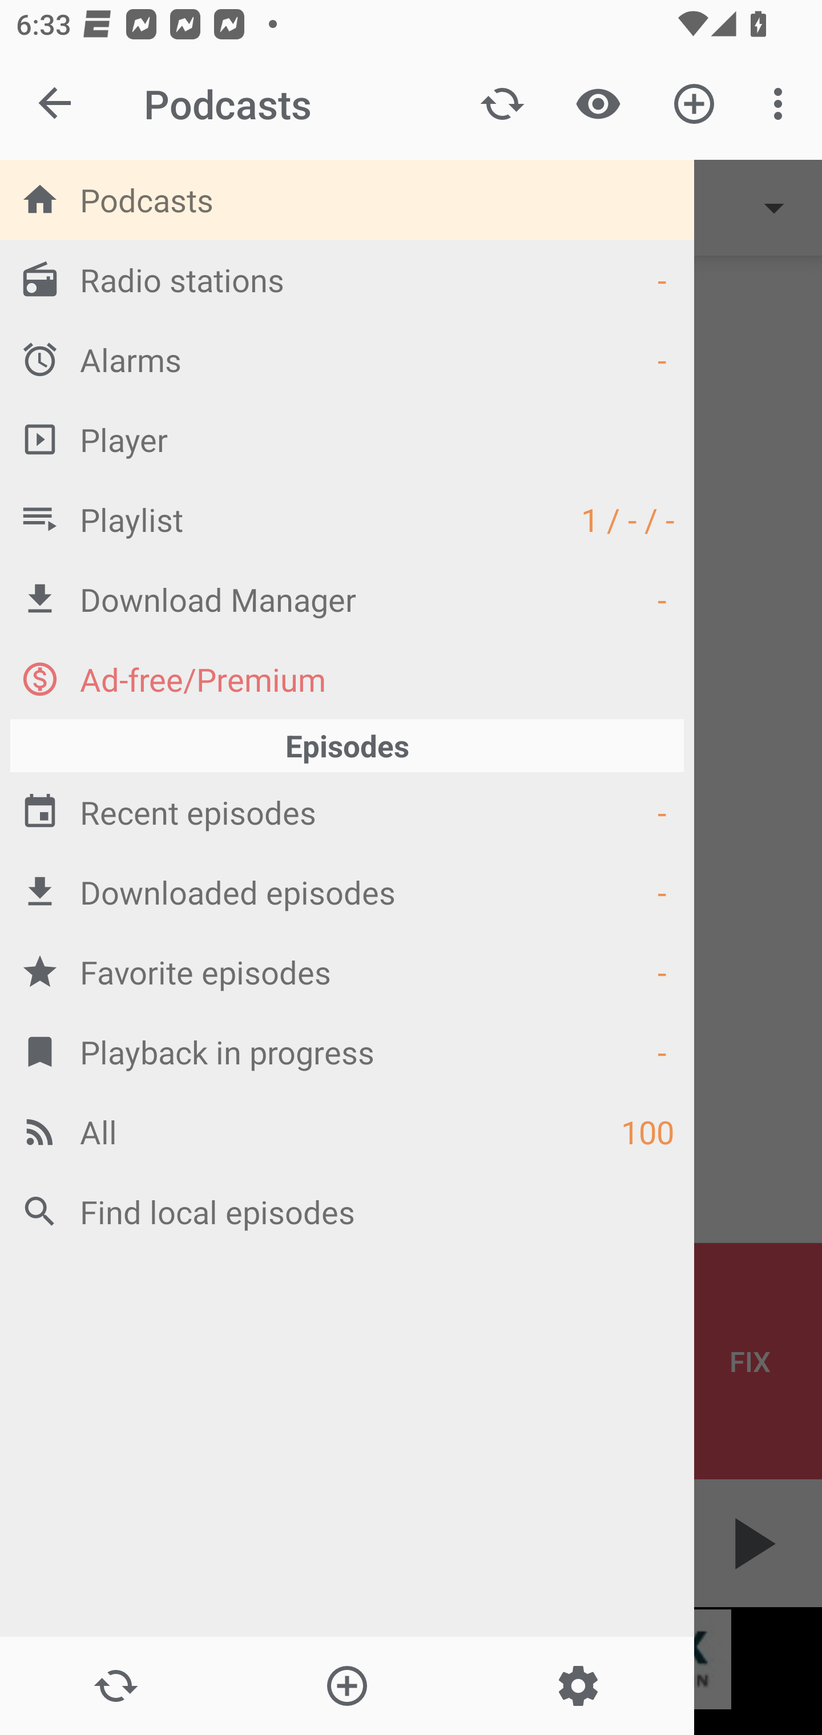 The width and height of the screenshot is (822, 1735). Describe the element at coordinates (347, 1051) in the screenshot. I see `Playback in progress  - ` at that location.